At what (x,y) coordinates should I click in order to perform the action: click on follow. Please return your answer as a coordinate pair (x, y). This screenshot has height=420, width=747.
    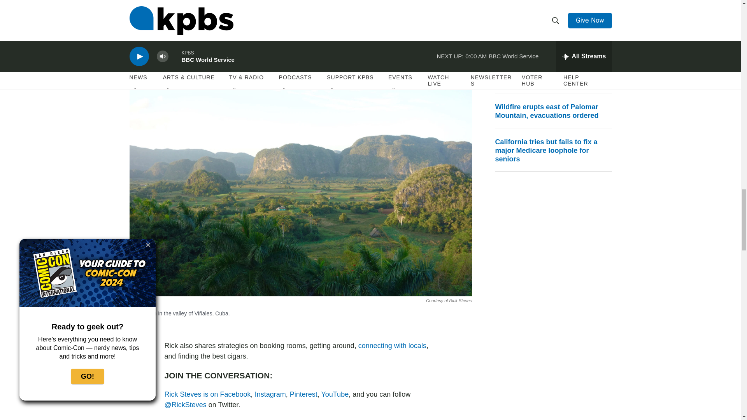
    Looking at the image, I should click on (185, 404).